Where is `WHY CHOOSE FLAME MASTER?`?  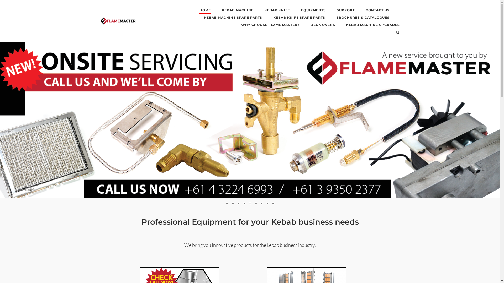
WHY CHOOSE FLAME MASTER? is located at coordinates (270, 26).